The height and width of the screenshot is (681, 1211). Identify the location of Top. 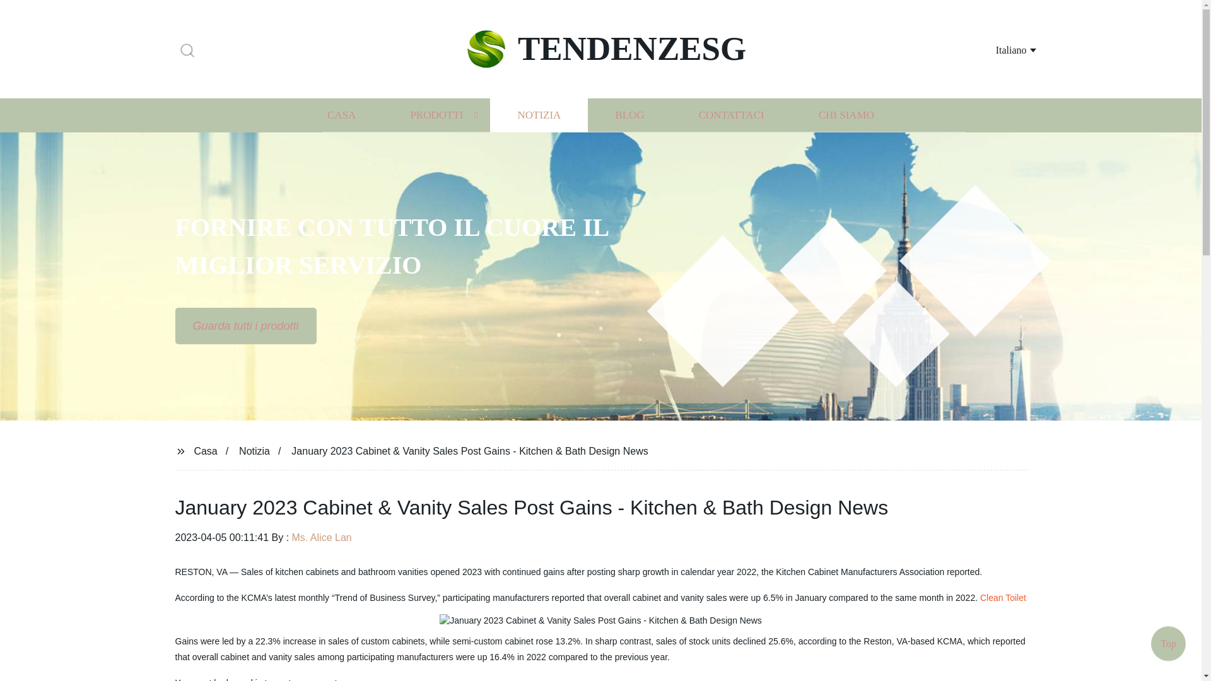
(1168, 646).